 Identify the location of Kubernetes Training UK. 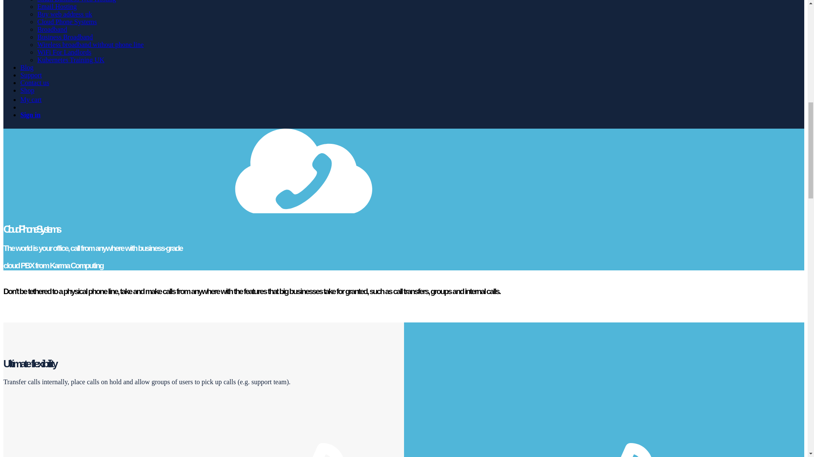
(70, 60).